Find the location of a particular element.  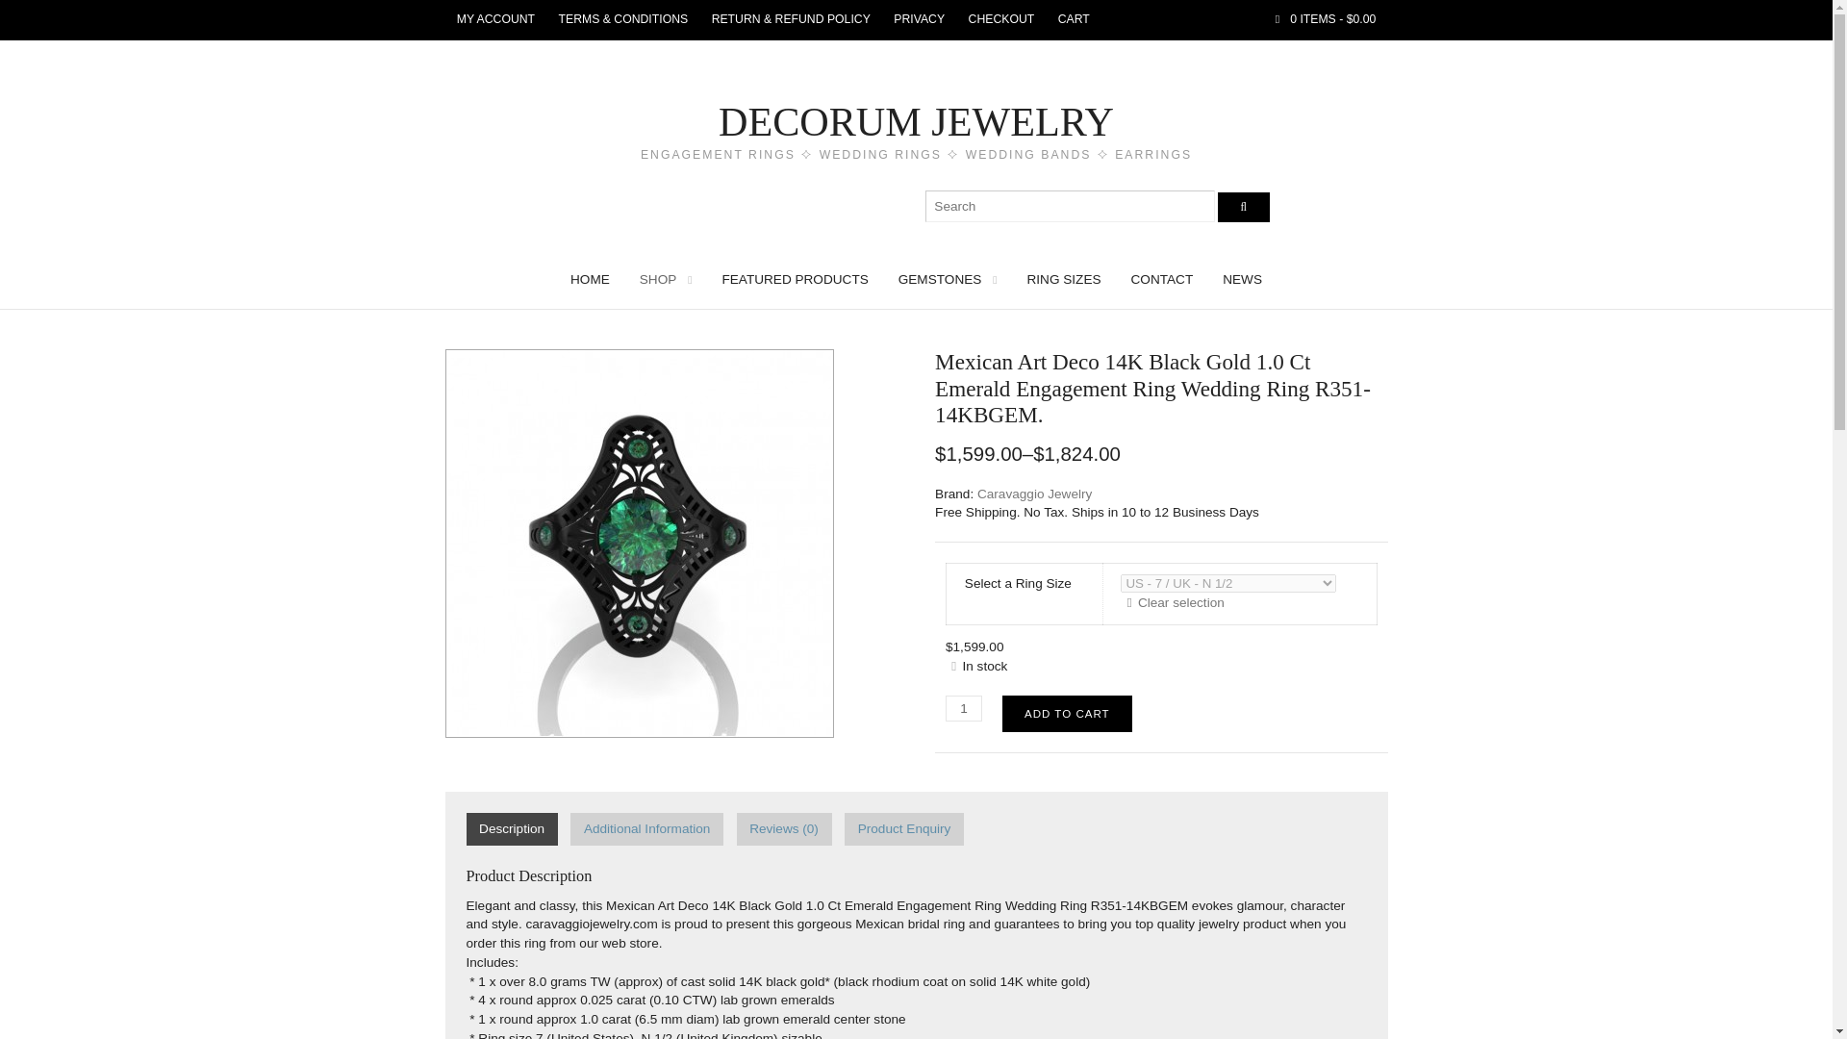

DECORUM JEWELRY is located at coordinates (916, 121).